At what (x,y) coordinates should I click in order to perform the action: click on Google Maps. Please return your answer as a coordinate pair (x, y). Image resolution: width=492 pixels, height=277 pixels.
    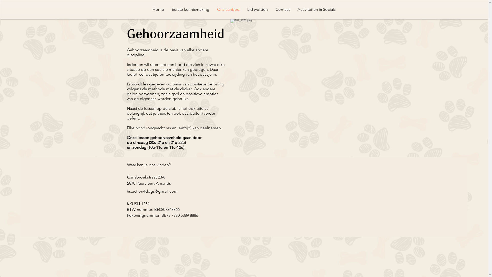
    Looking at the image, I should click on (267, 192).